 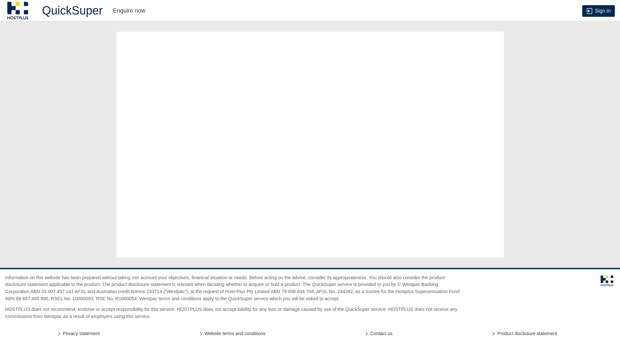 What do you see at coordinates (527, 333) in the screenshot?
I see `Product disclosure statement` at bounding box center [527, 333].